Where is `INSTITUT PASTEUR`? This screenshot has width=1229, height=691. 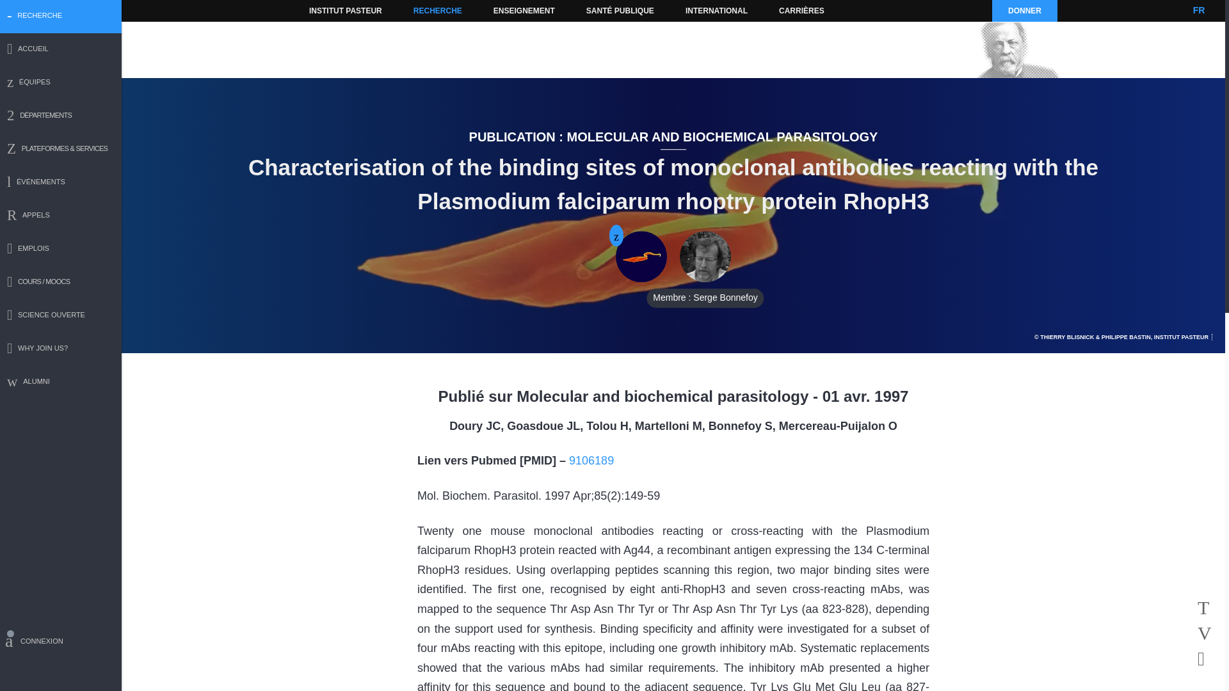 INSTITUT PASTEUR is located at coordinates (346, 10).